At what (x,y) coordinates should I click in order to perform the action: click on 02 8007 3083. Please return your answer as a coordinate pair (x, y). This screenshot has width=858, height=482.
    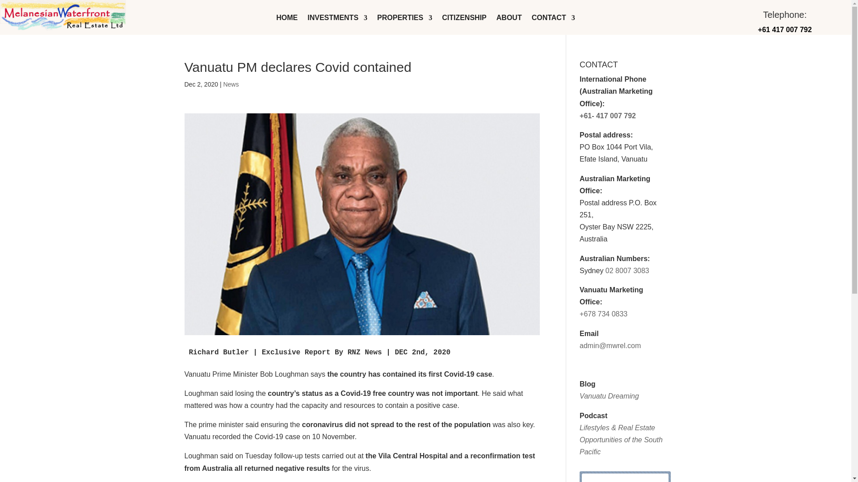
    Looking at the image, I should click on (627, 270).